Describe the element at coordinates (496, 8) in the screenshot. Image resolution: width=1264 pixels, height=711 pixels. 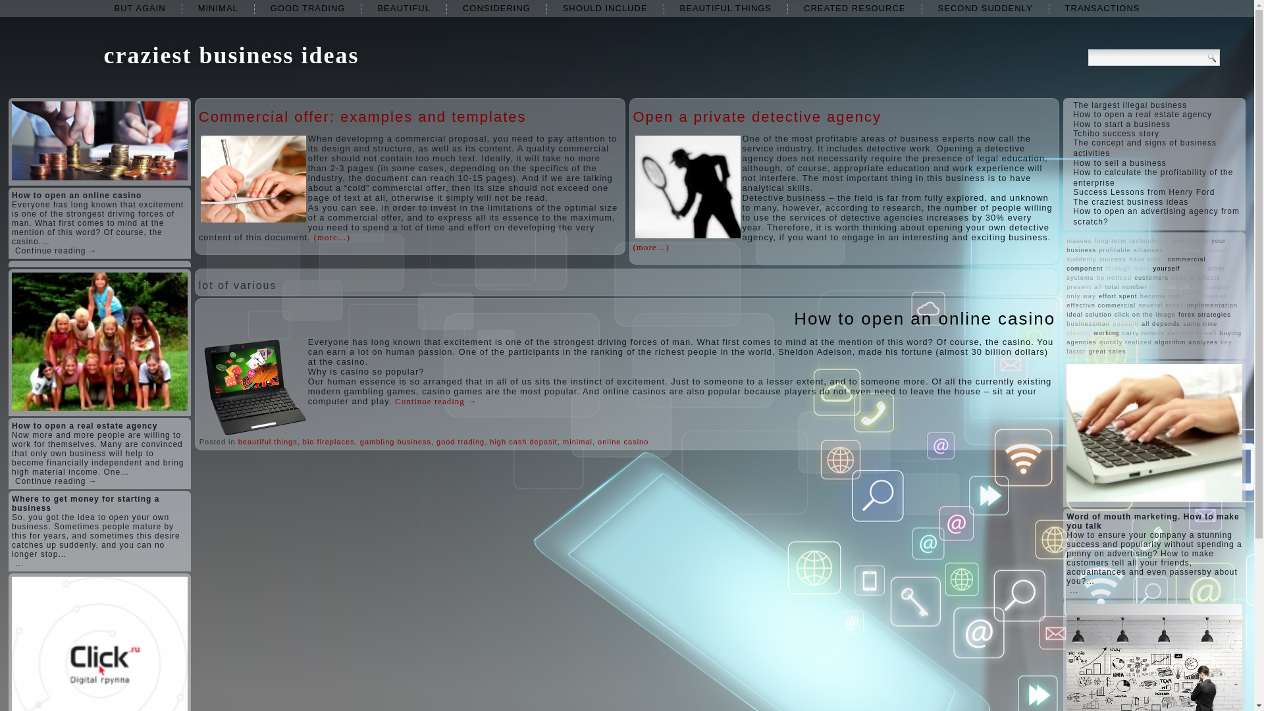
I see `CONSIDERING` at that location.